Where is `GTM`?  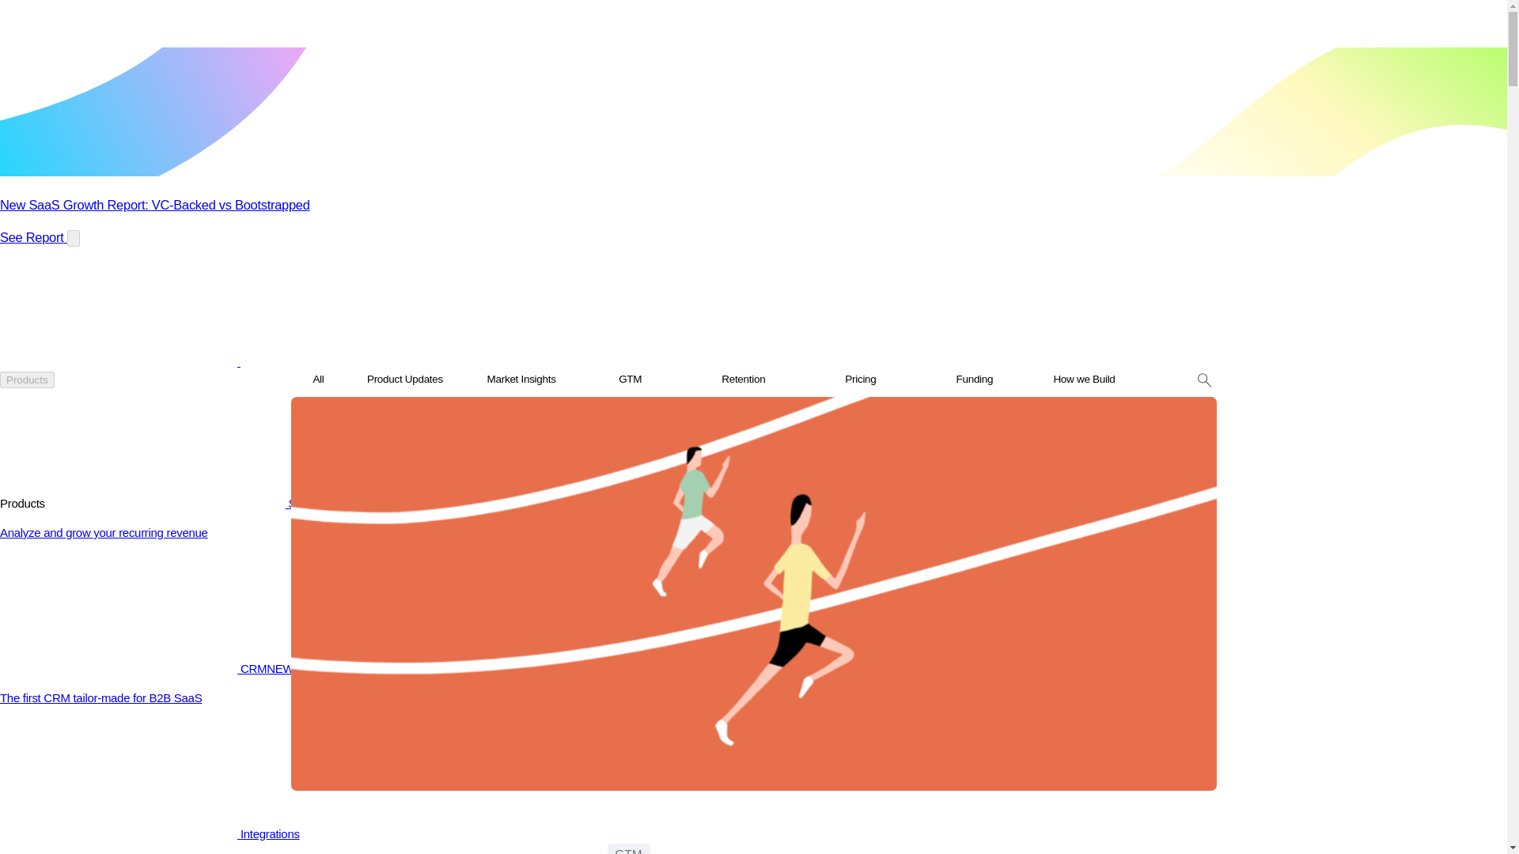 GTM is located at coordinates (628, 849).